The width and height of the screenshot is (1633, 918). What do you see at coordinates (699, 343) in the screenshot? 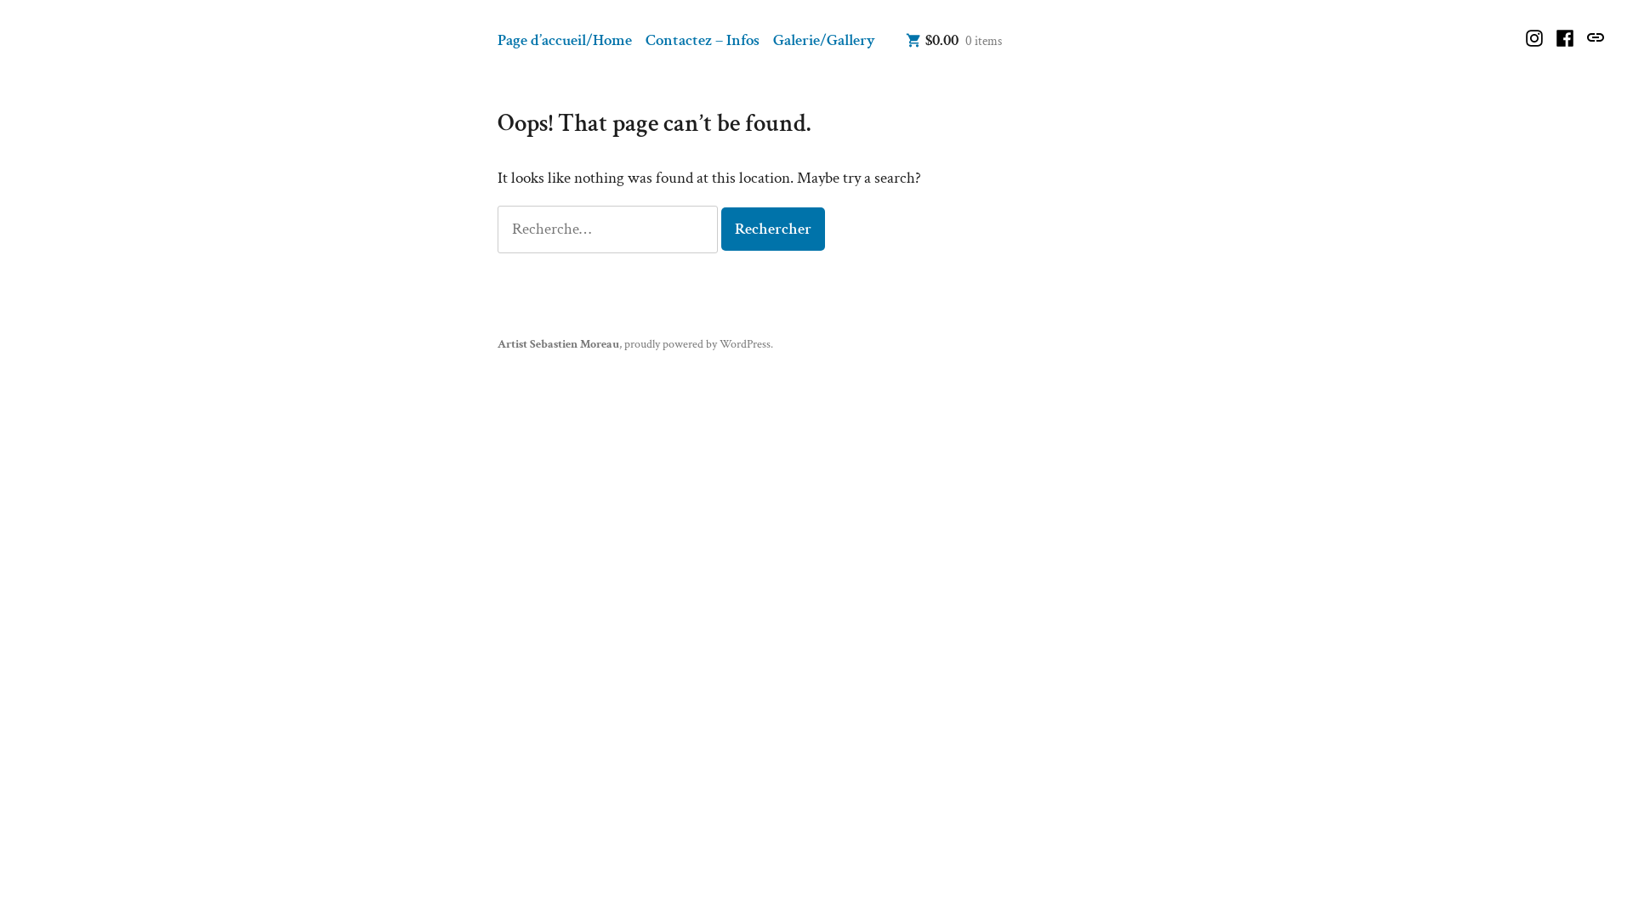
I see `proudly powered by WordPress.` at bounding box center [699, 343].